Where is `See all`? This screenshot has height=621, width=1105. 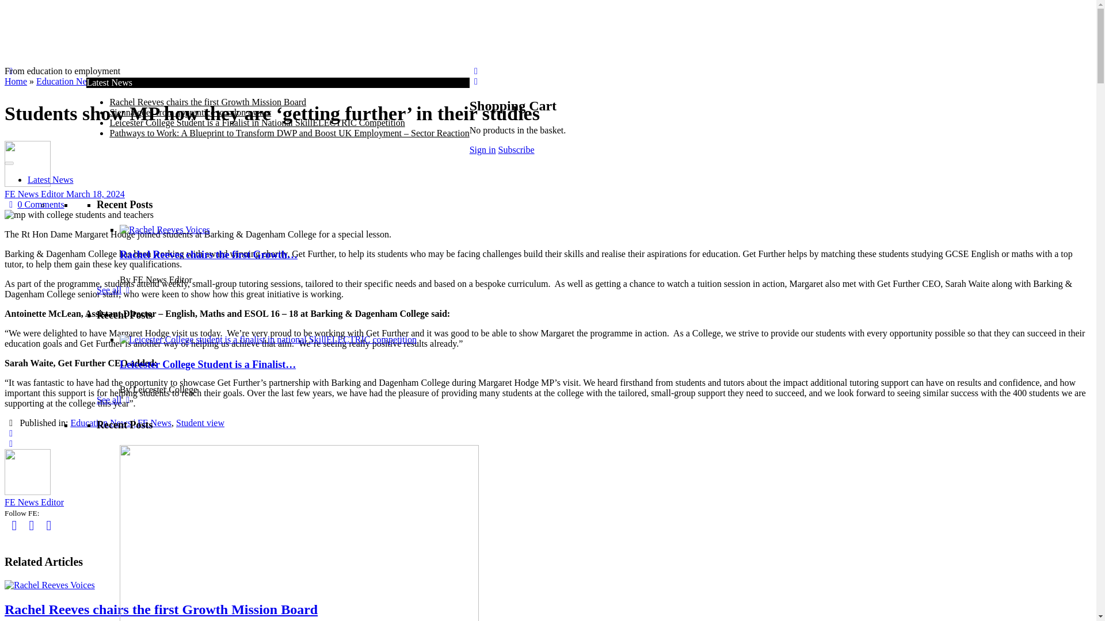 See all is located at coordinates (115, 290).